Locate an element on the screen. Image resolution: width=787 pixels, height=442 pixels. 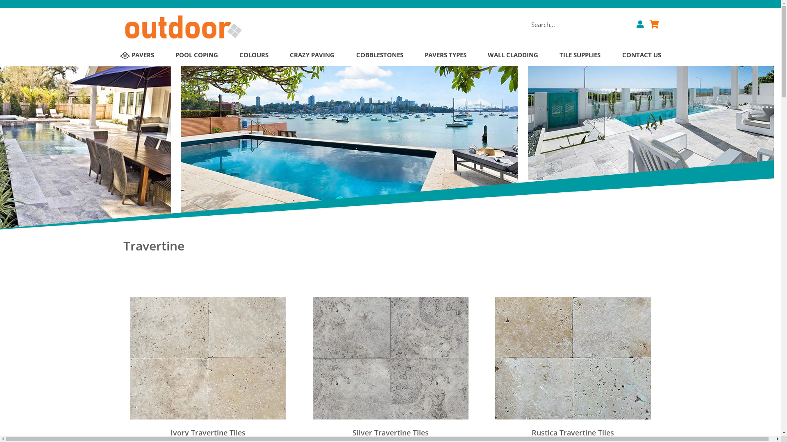
COBBLESTONES is located at coordinates (380, 55).